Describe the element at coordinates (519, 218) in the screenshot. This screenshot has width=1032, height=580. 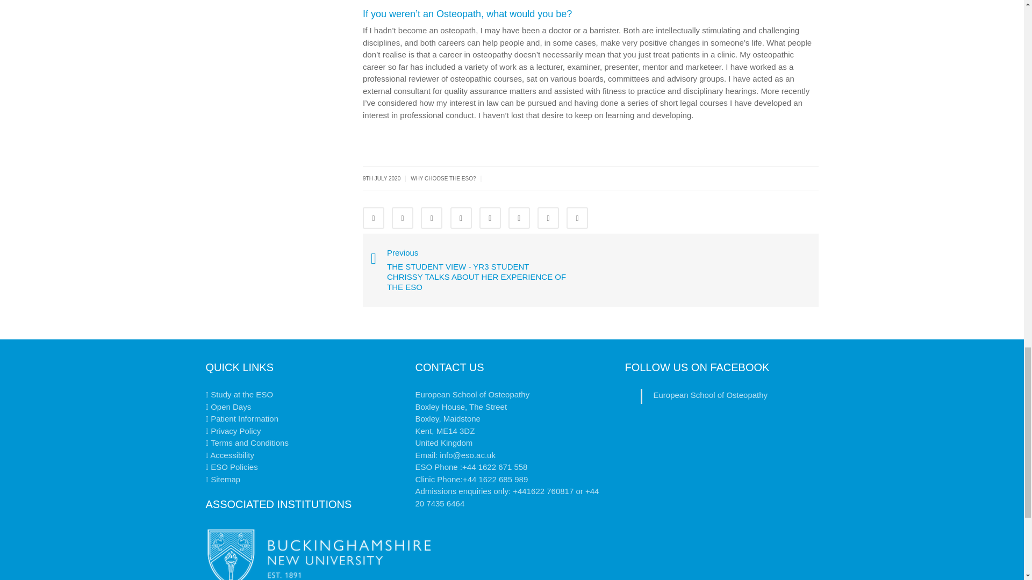
I see `Pin this` at that location.